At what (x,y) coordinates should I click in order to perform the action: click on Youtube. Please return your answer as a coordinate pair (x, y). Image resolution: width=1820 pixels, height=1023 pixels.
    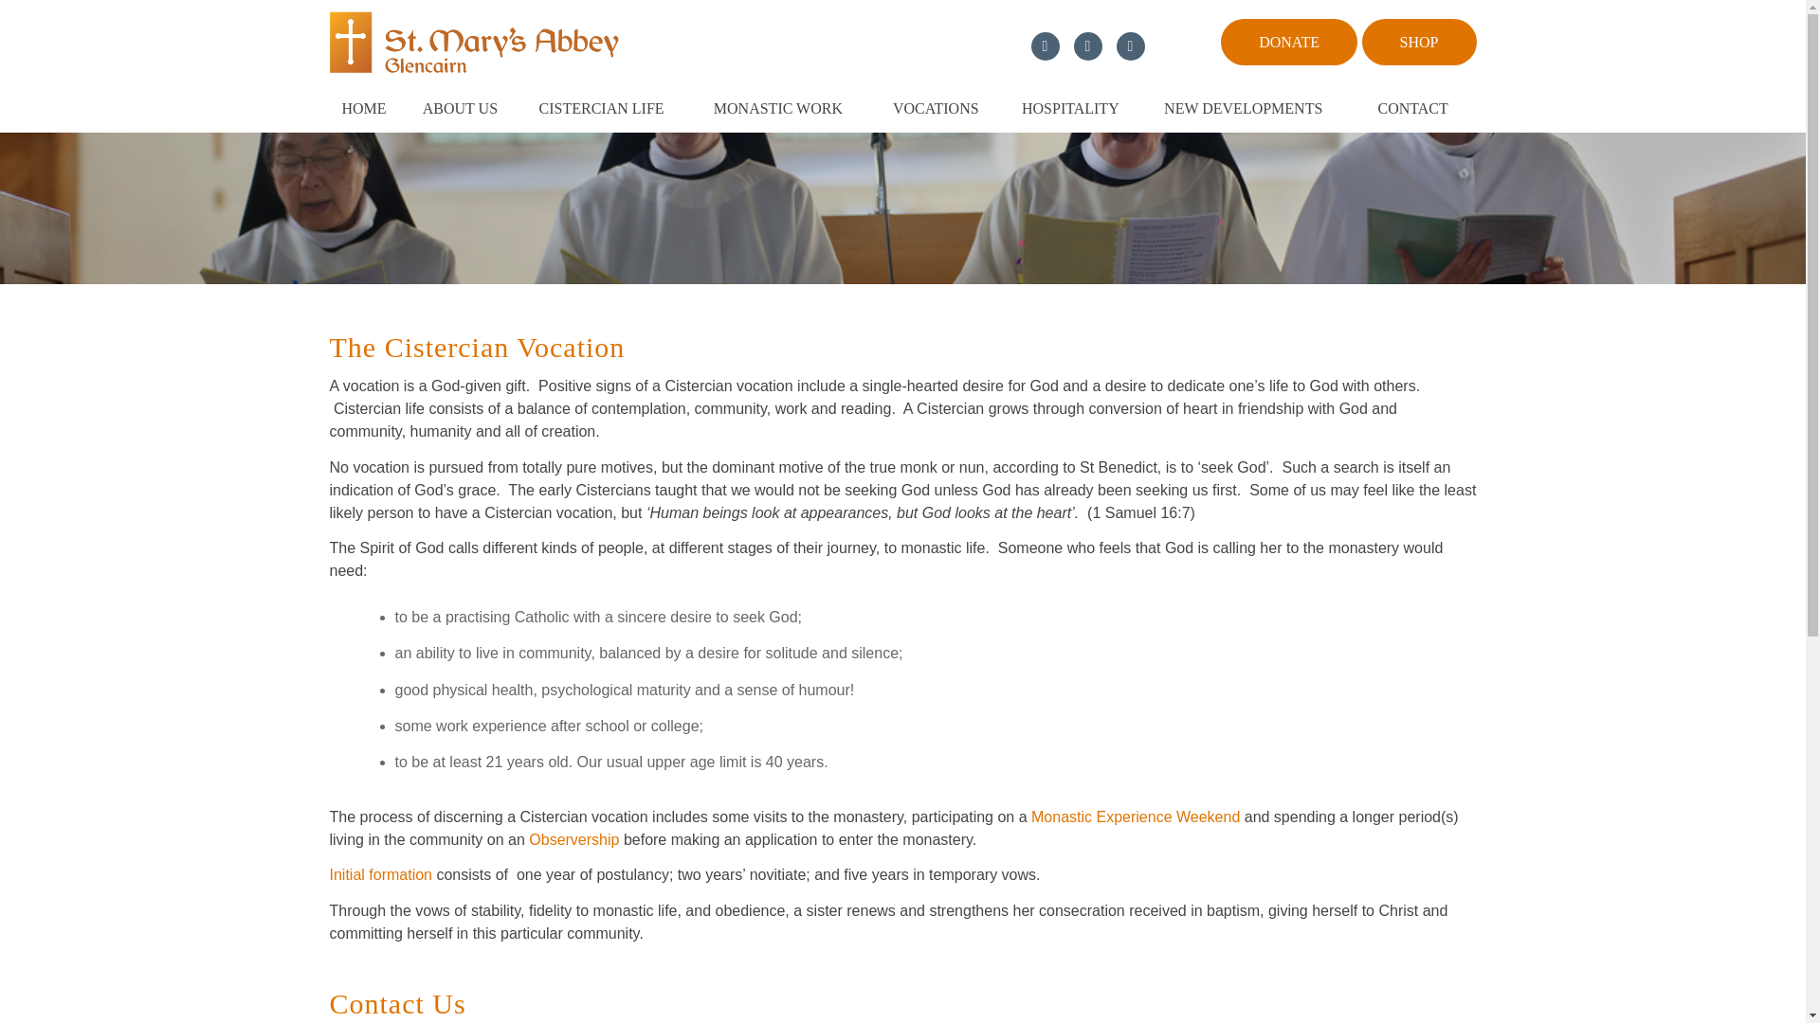
    Looking at the image, I should click on (1086, 45).